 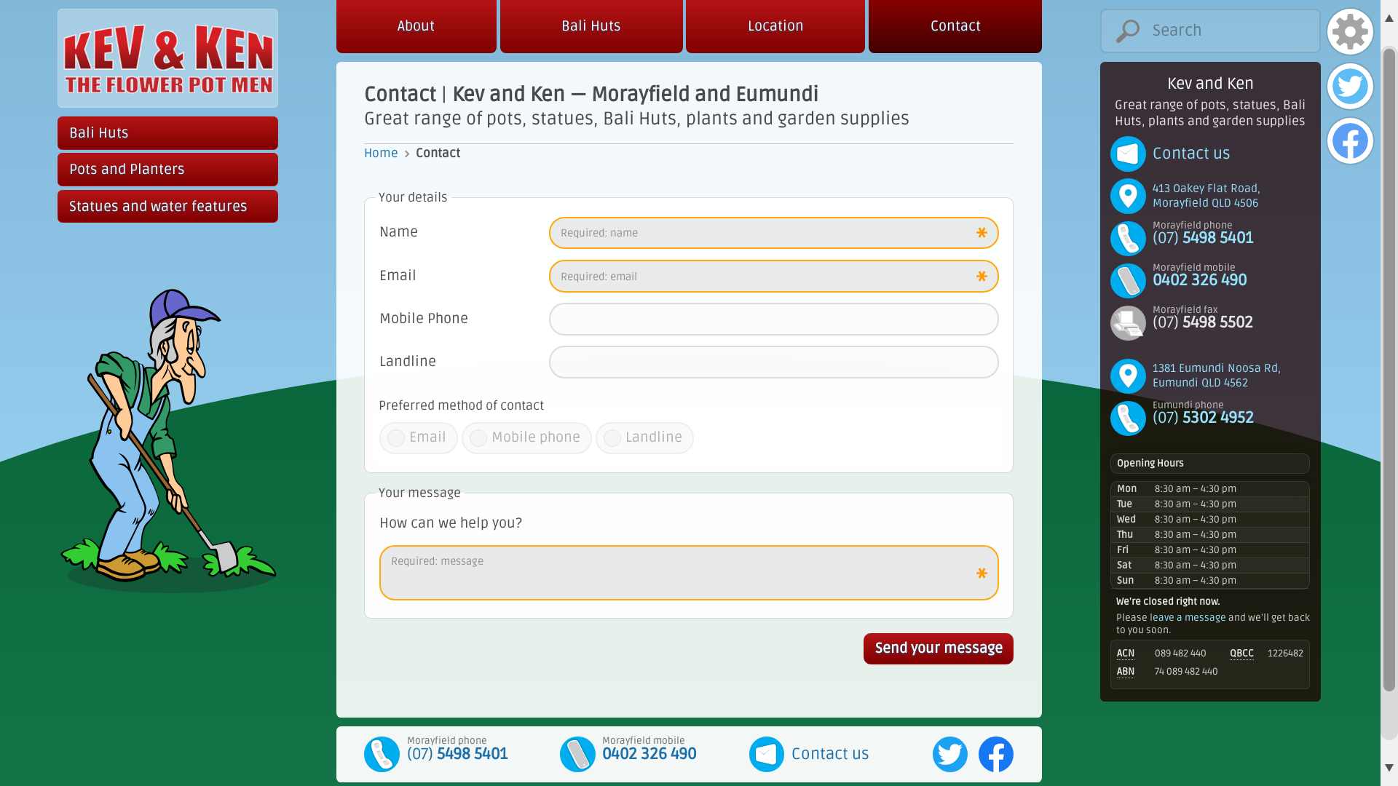 I want to click on Send your message, so click(x=939, y=649).